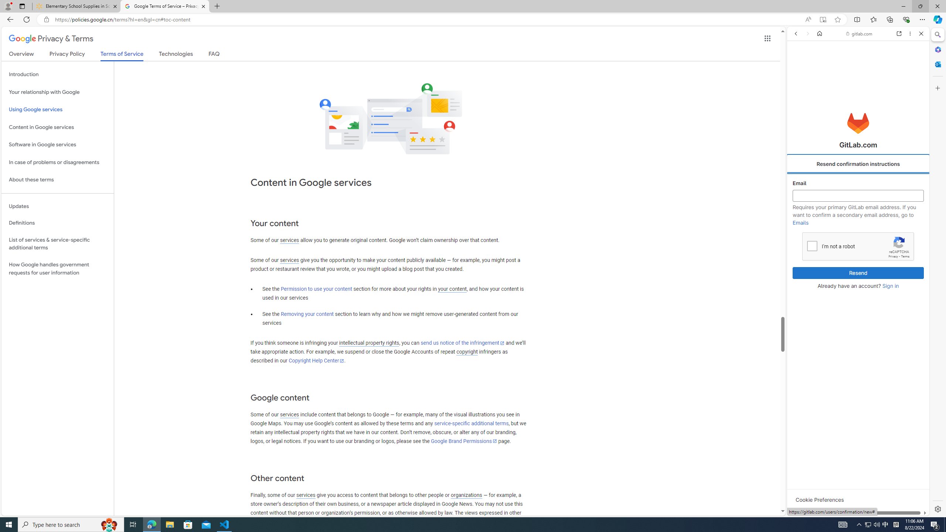  Describe the element at coordinates (858, 255) in the screenshot. I see `Confirmation Page` at that location.